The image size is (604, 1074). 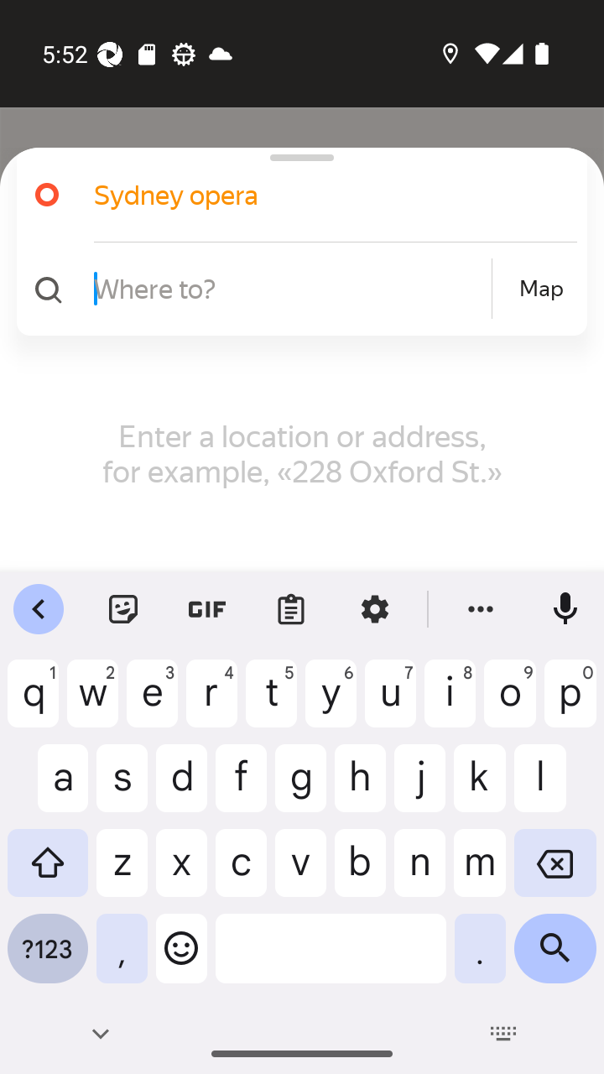 What do you see at coordinates (295, 195) in the screenshot?
I see `Sydney opera` at bounding box center [295, 195].